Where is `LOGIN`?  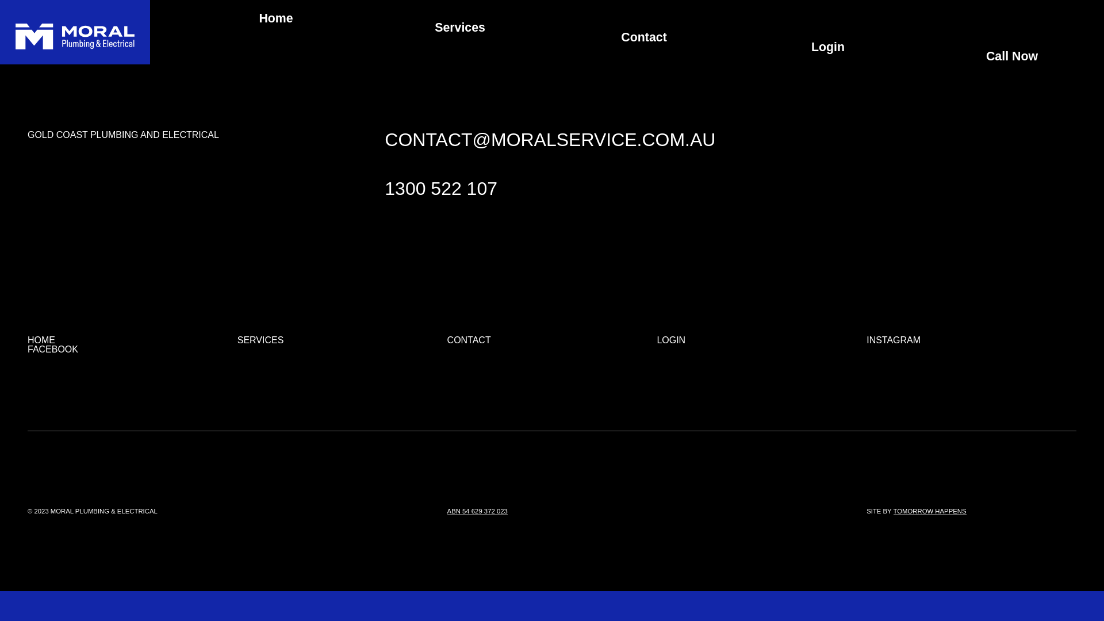 LOGIN is located at coordinates (671, 340).